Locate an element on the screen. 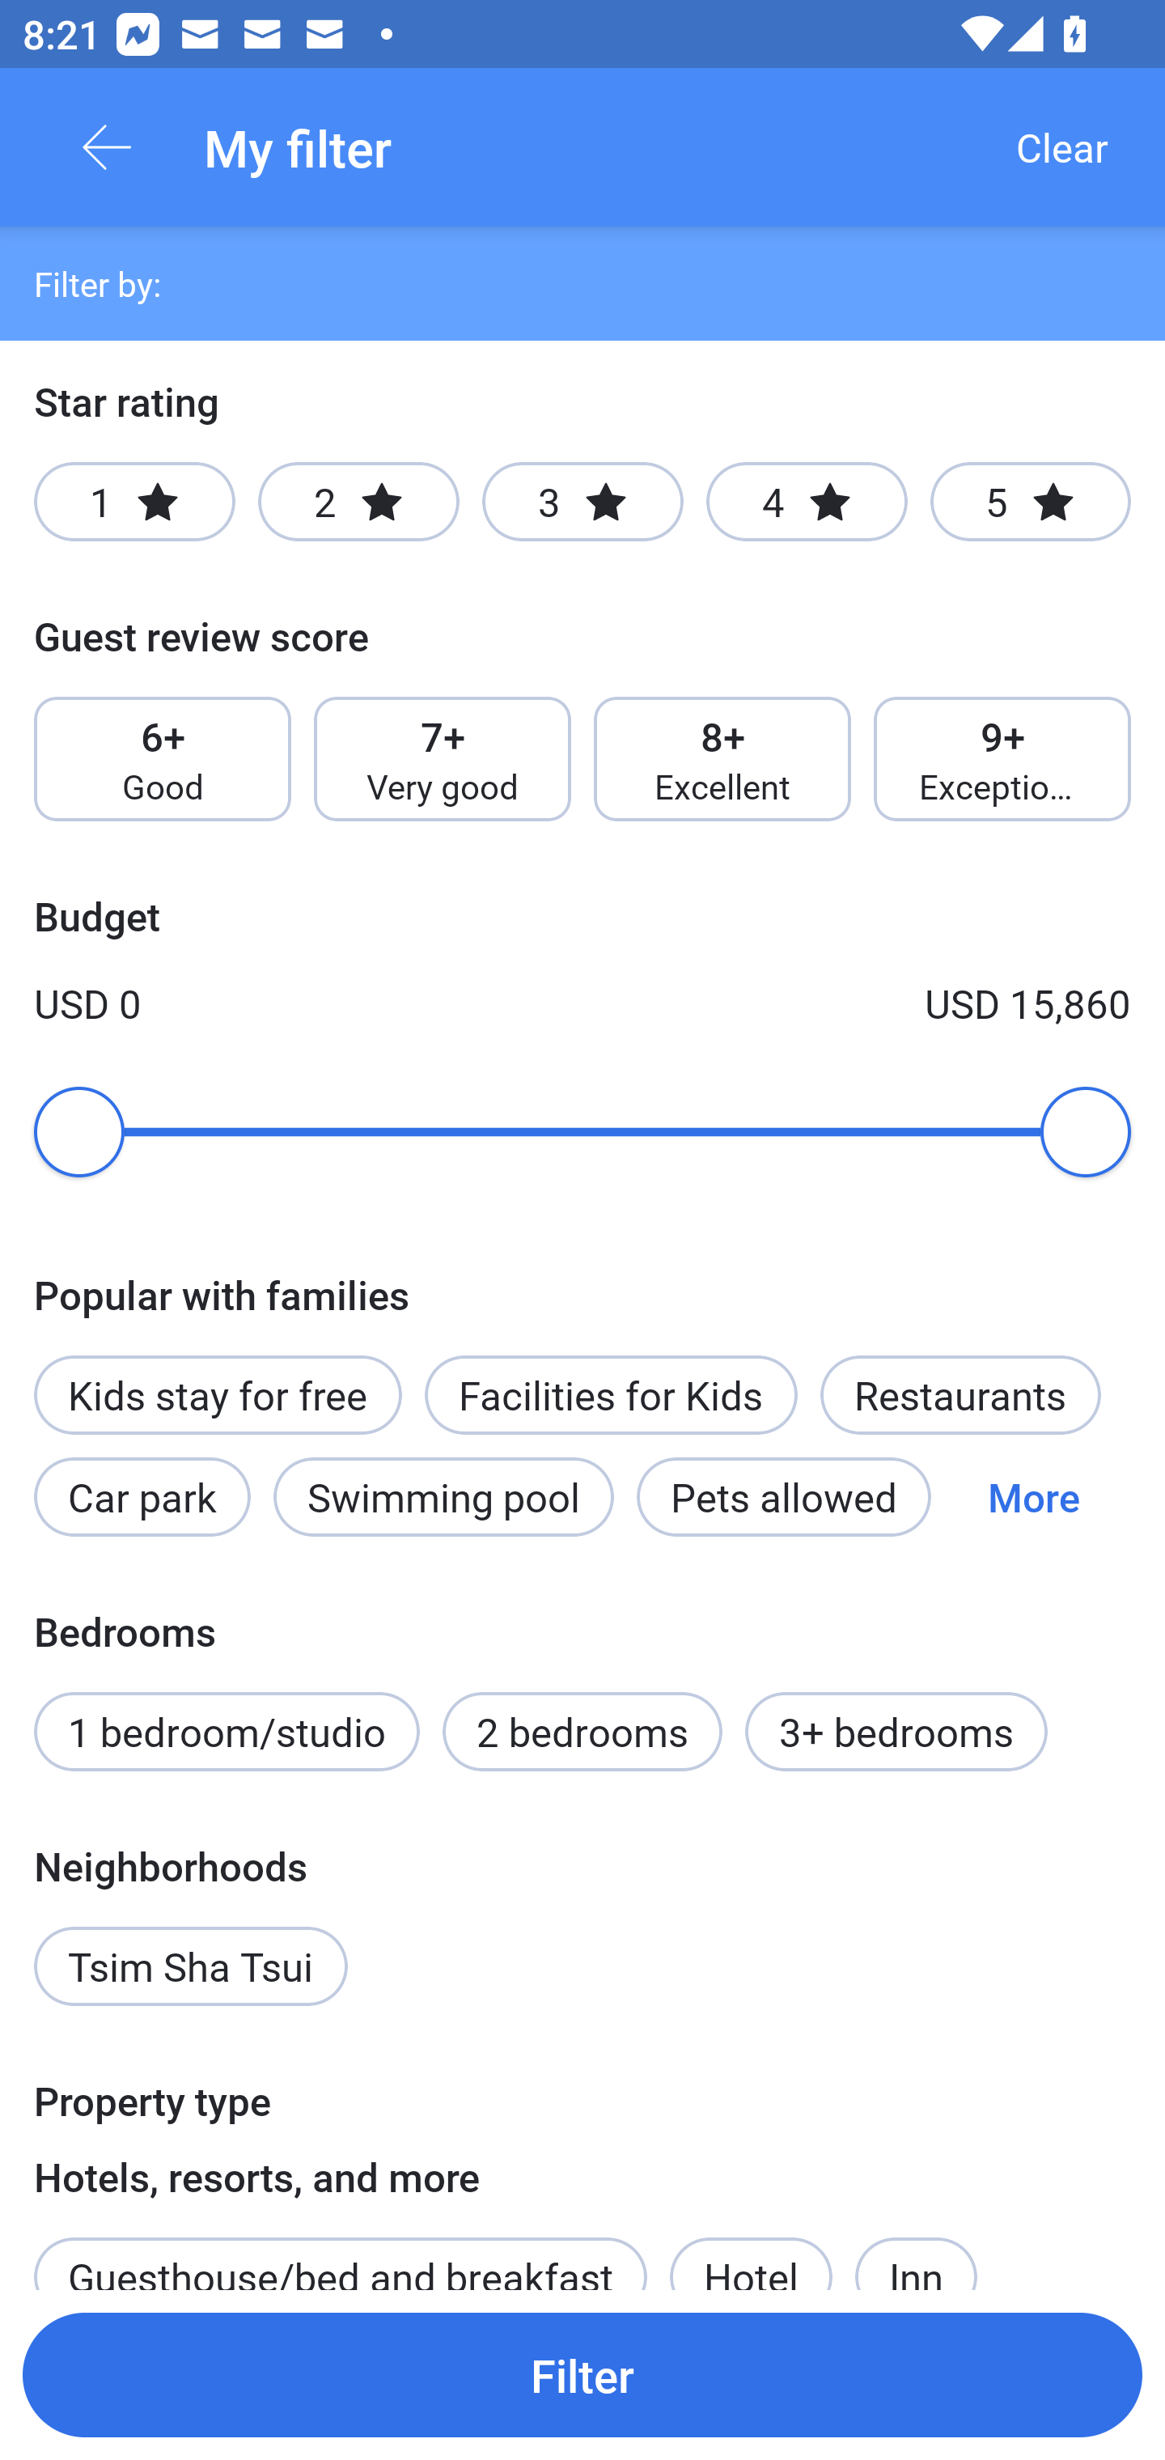 This screenshot has height=2460, width=1165. Tsim Sha Tsui is located at coordinates (191, 1966).